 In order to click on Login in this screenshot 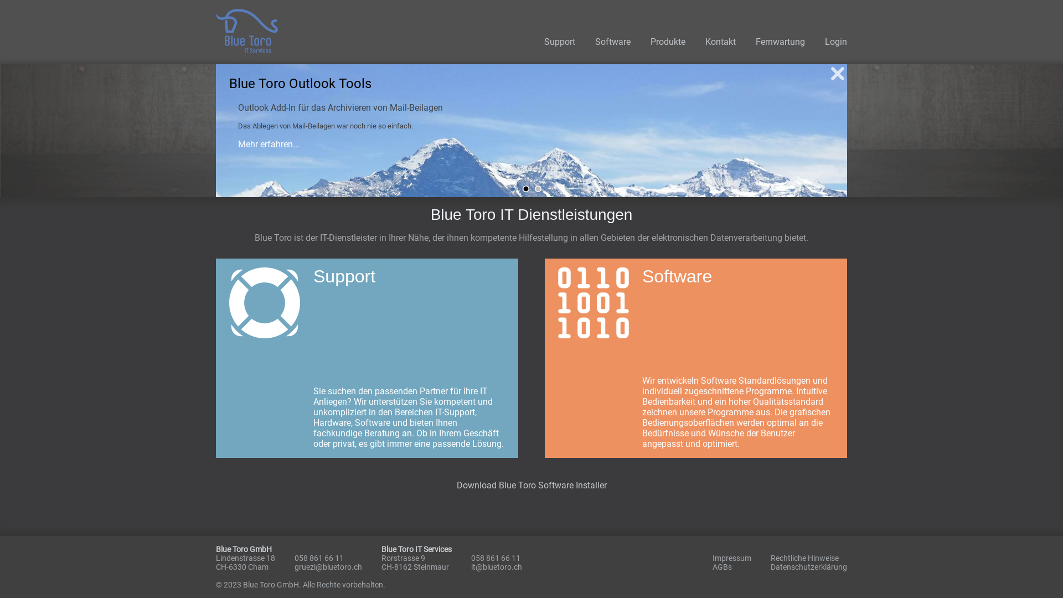, I will do `click(836, 42)`.